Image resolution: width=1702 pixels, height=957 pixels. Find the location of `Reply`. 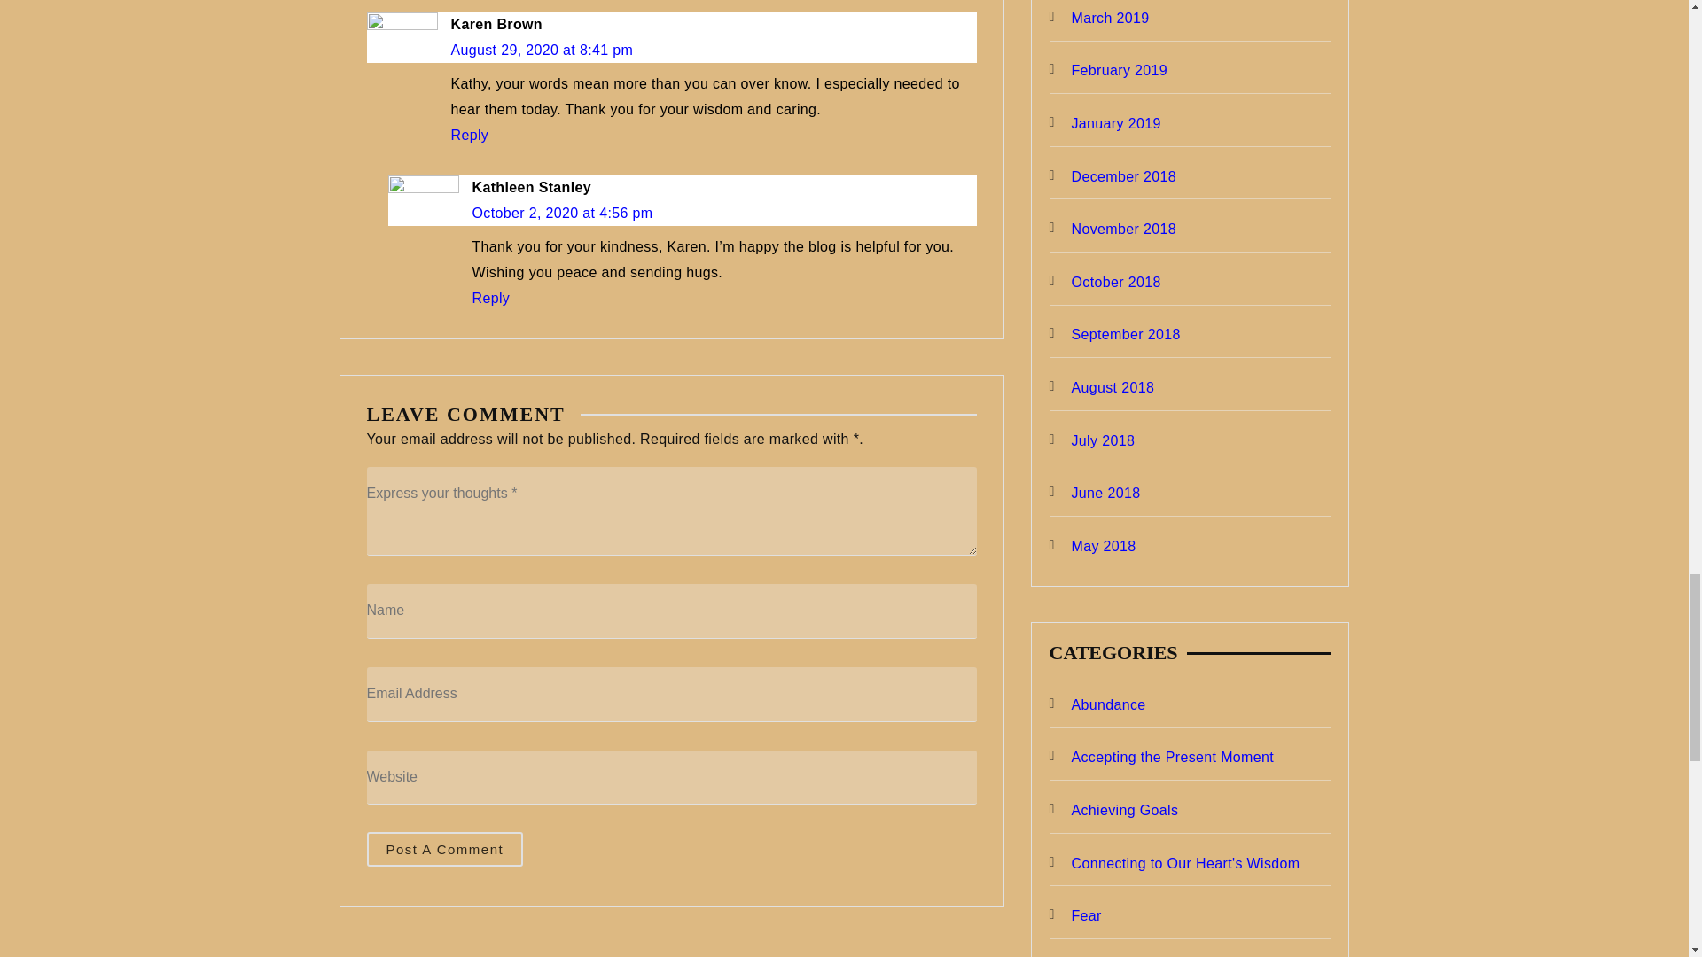

Reply is located at coordinates (470, 135).